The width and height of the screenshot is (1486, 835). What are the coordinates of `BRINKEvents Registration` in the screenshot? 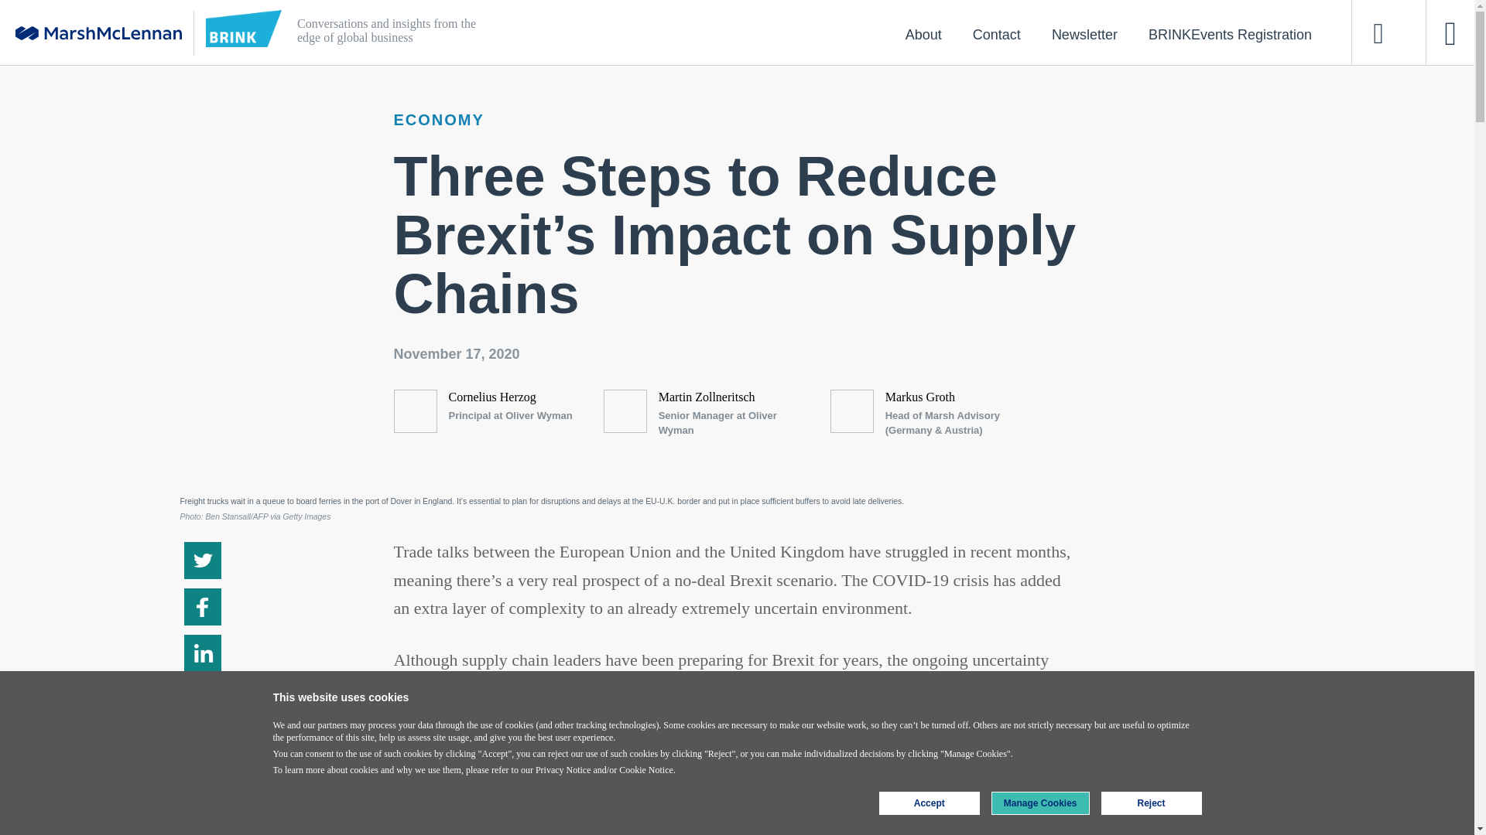 It's located at (1229, 34).